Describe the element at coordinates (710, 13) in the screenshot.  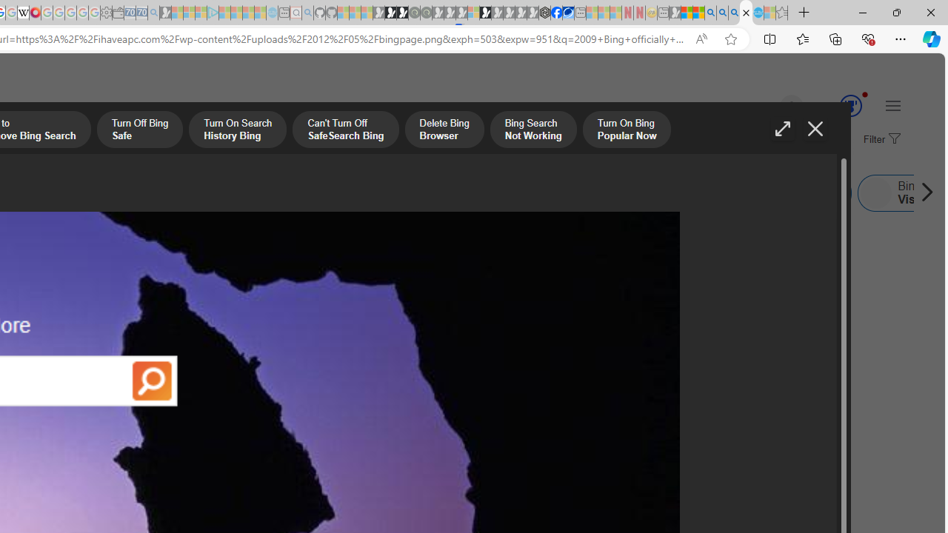
I see `Bing AI - Search` at that location.